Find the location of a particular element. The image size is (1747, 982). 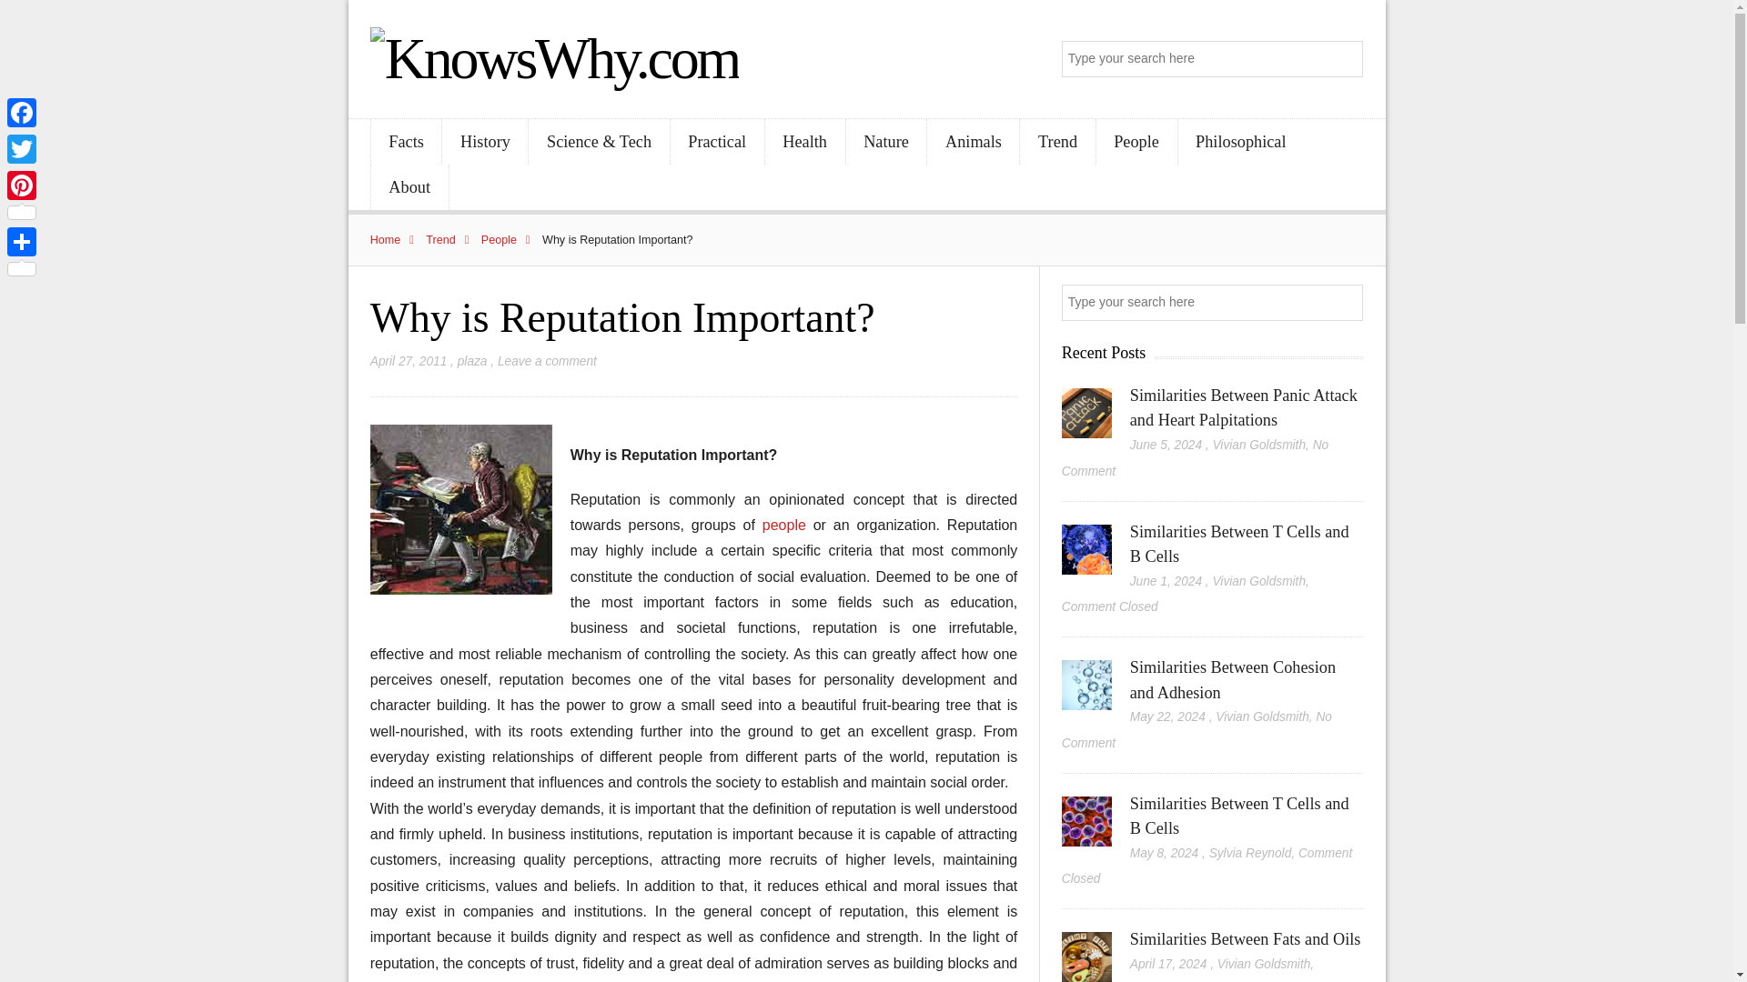

Search is located at coordinates (1347, 60).